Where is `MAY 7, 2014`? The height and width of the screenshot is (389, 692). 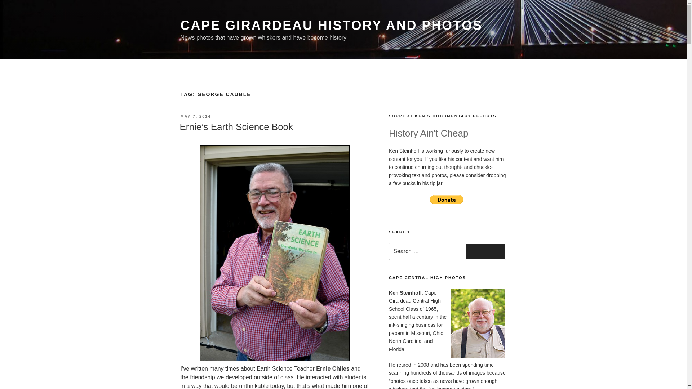
MAY 7, 2014 is located at coordinates (195, 116).